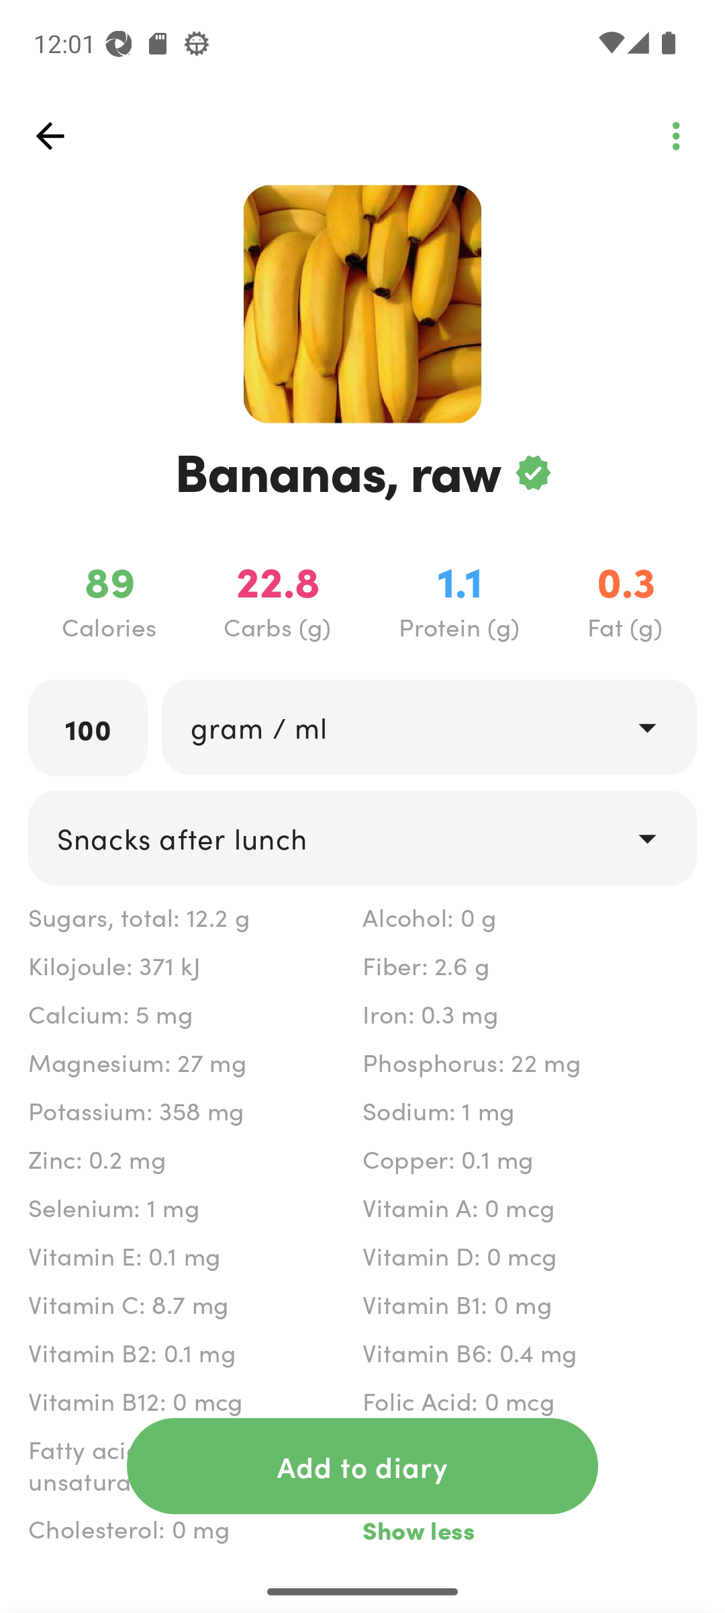 The image size is (725, 1613). Describe the element at coordinates (428, 727) in the screenshot. I see `drop_down gram / ml` at that location.